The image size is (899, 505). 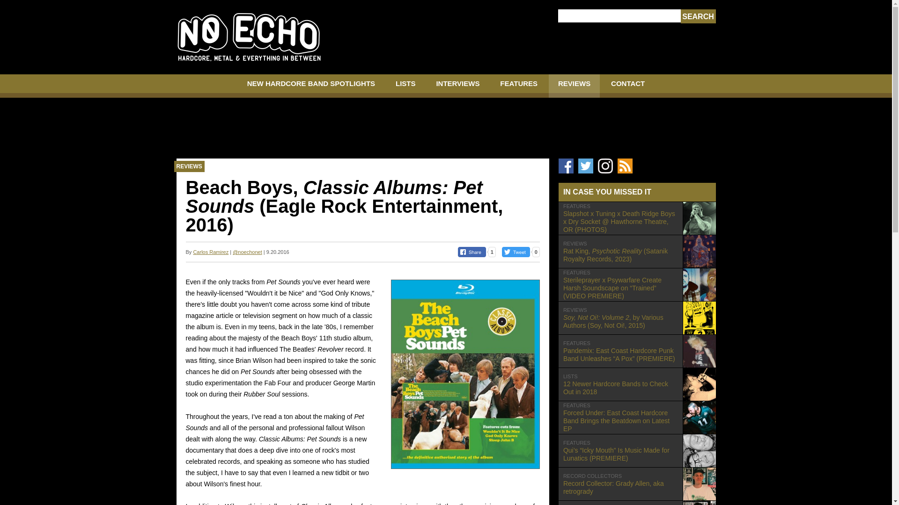 What do you see at coordinates (211, 252) in the screenshot?
I see `NEW HARDCORE BAND SPOTLIGHTS` at bounding box center [211, 252].